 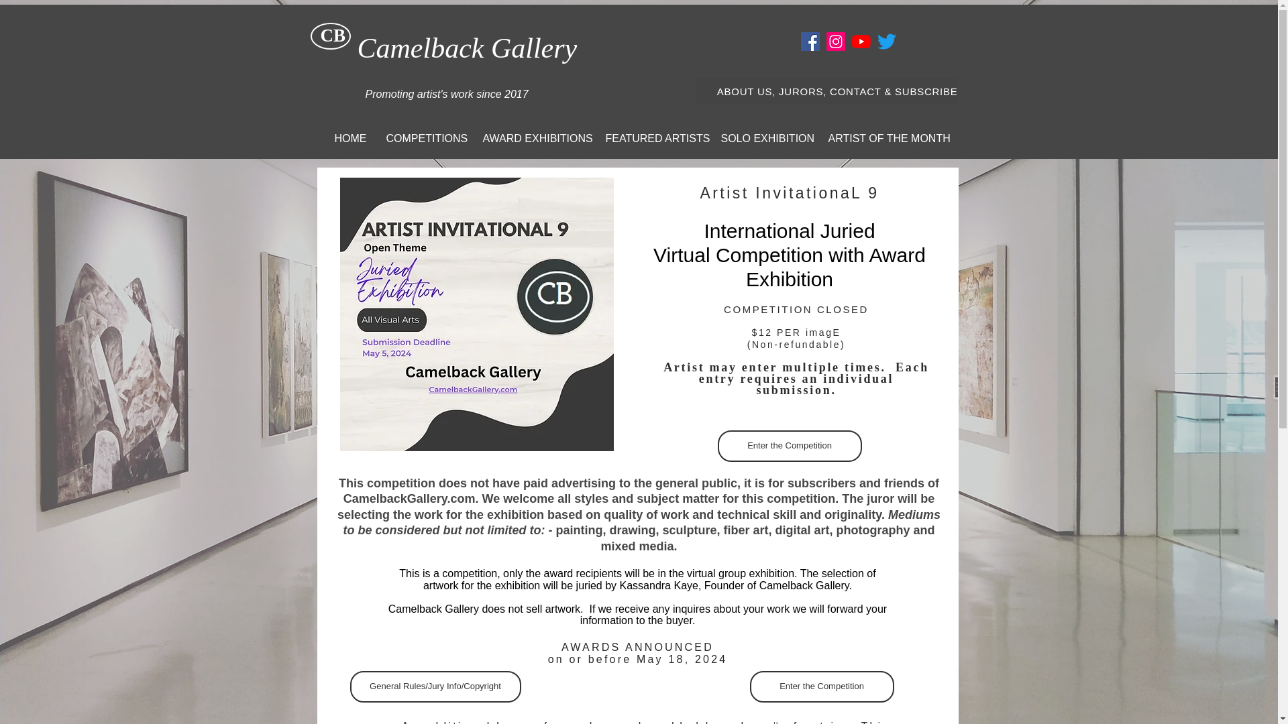 I want to click on CB, so click(x=333, y=35).